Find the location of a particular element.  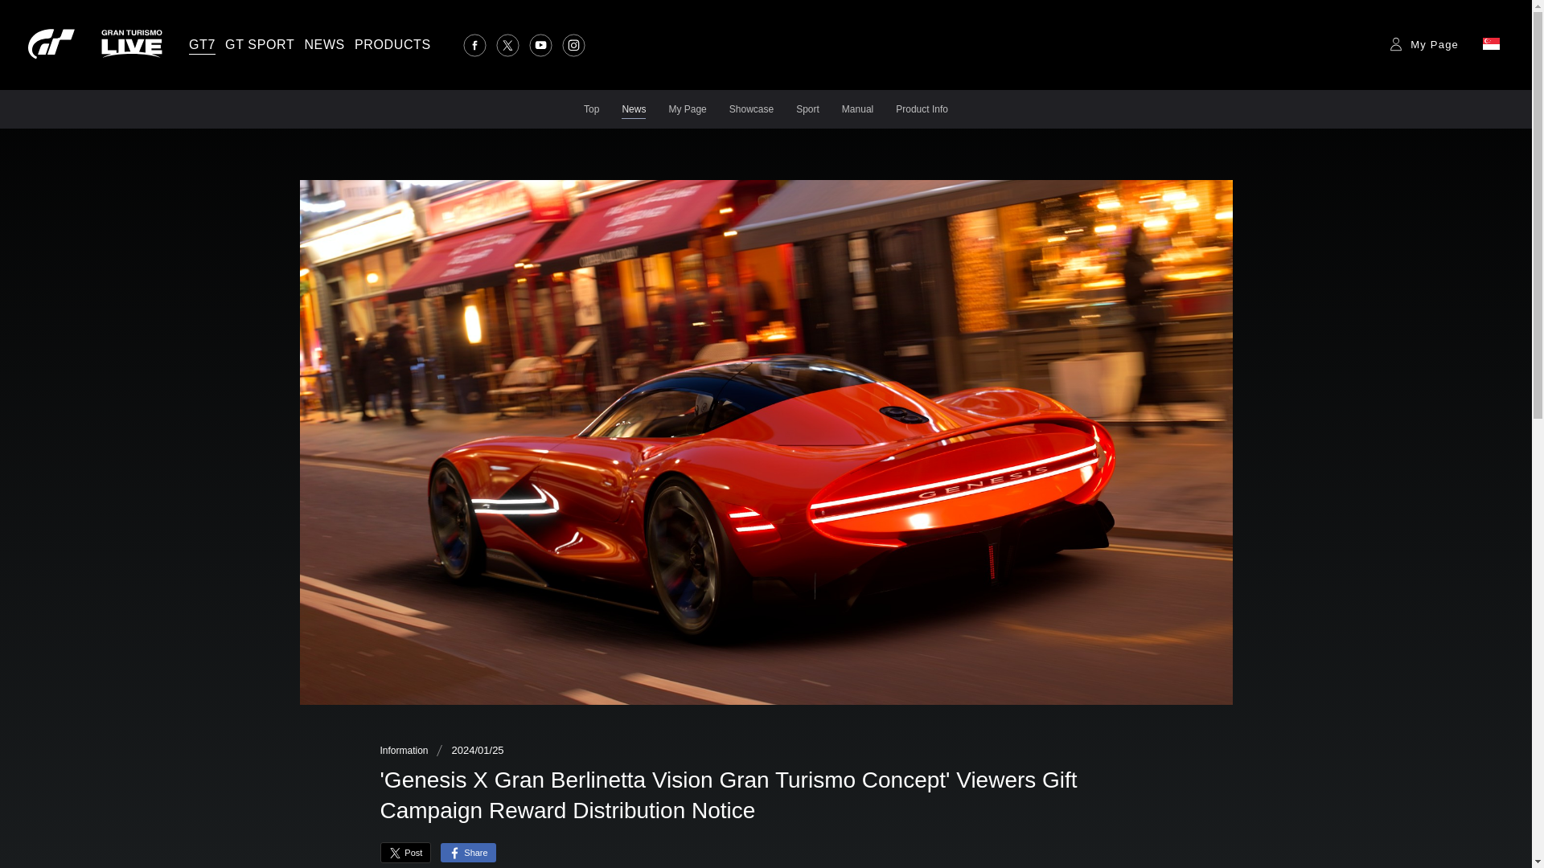

Share is located at coordinates (468, 852).